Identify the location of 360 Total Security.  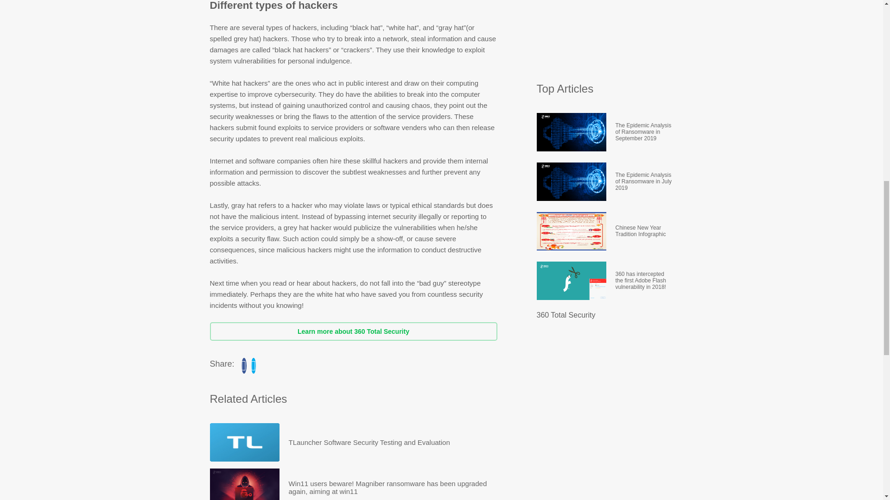
(566, 315).